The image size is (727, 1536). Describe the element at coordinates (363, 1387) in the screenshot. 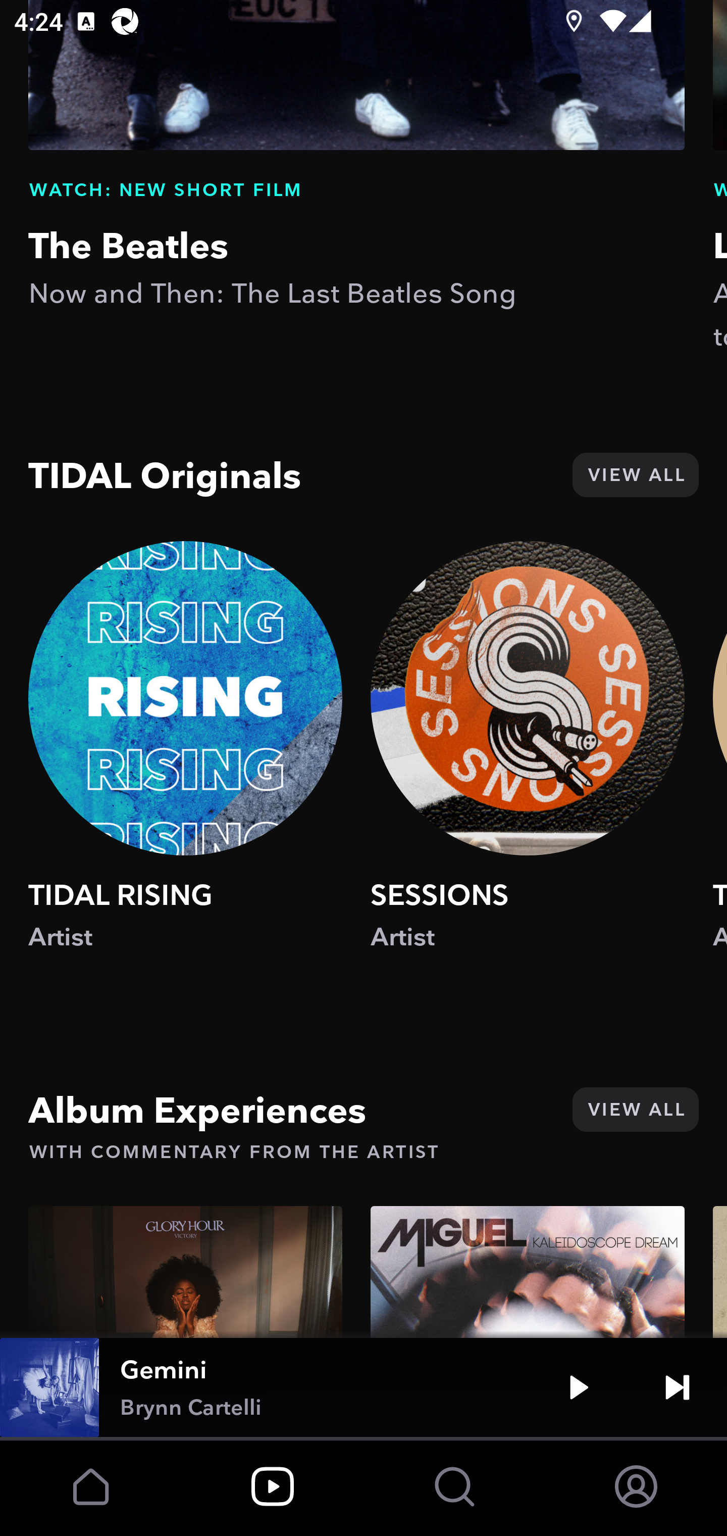

I see `Gemini Brynn Cartelli Play` at that location.